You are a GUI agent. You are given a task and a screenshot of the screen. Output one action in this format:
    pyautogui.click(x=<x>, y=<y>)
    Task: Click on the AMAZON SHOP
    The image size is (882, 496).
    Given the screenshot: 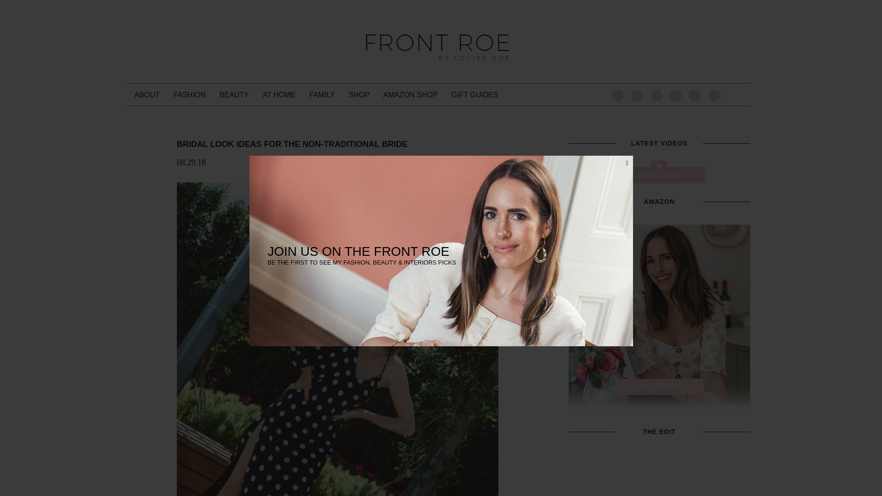 What is the action you would take?
    pyautogui.click(x=410, y=95)
    